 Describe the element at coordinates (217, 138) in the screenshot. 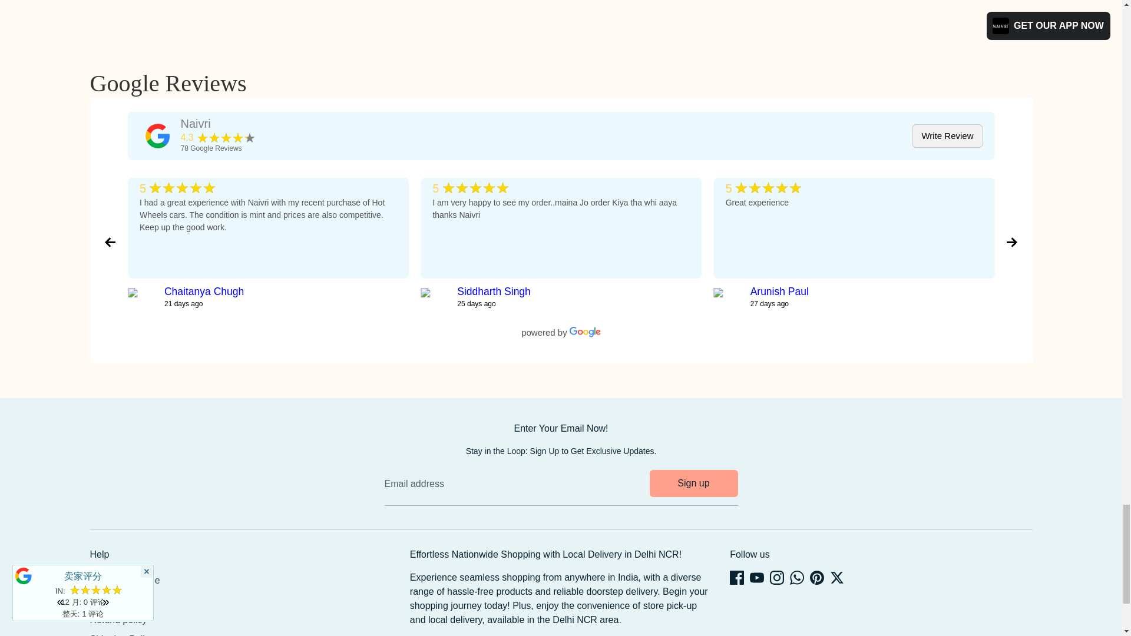

I see `Naivri` at that location.